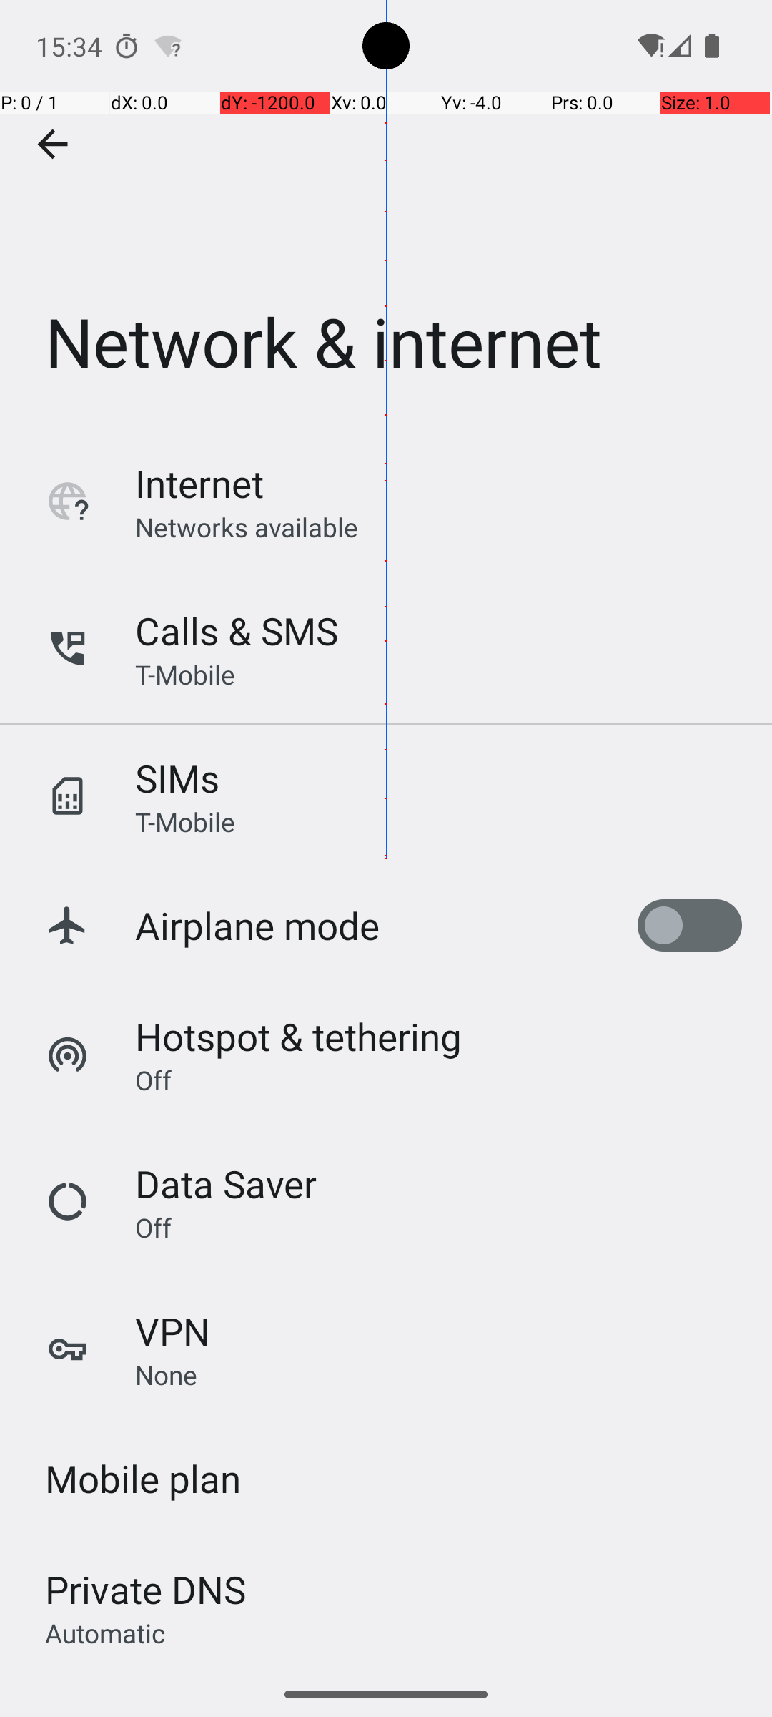 This screenshot has height=1717, width=772. What do you see at coordinates (226, 1183) in the screenshot?
I see `Data Saver` at bounding box center [226, 1183].